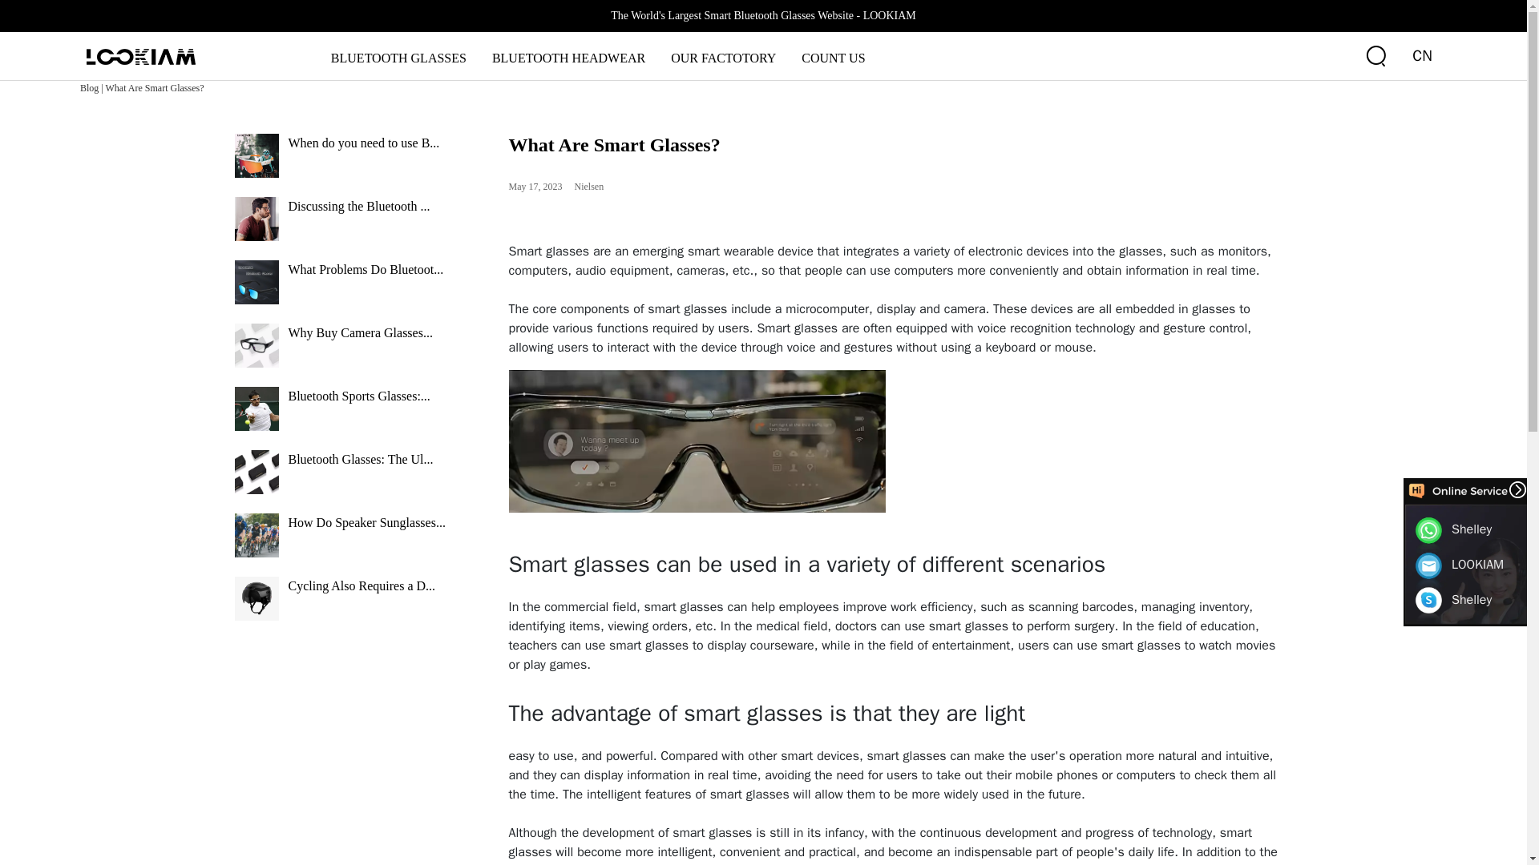 This screenshot has height=865, width=1539. I want to click on BLUETOOTH GLASSES, so click(398, 58).